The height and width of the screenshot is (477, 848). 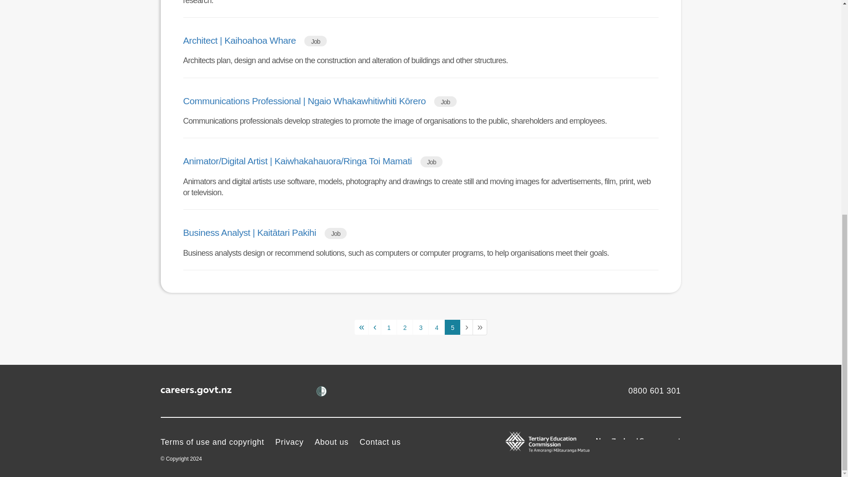 What do you see at coordinates (298, 390) in the screenshot?
I see `go to our Instagram channel` at bounding box center [298, 390].